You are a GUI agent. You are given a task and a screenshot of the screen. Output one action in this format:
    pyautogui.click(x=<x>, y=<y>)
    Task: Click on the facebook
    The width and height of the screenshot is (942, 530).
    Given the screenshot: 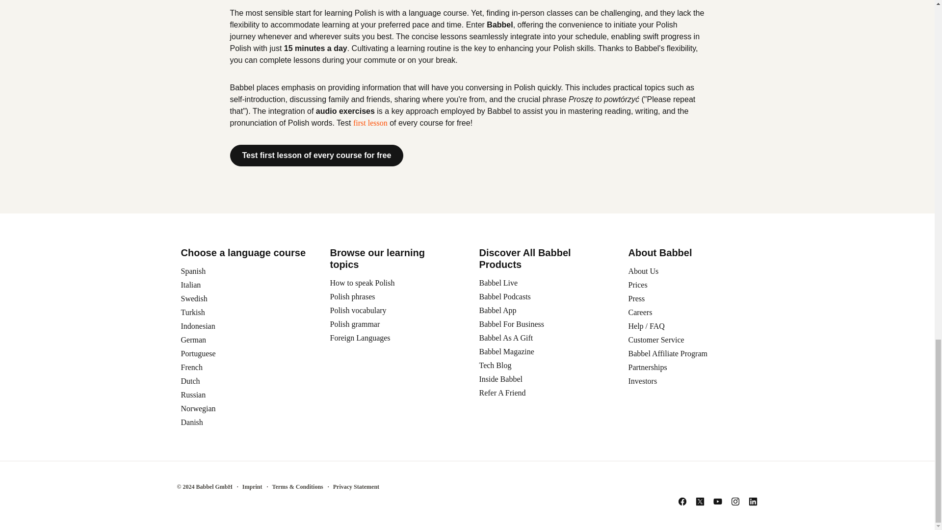 What is the action you would take?
    pyautogui.click(x=682, y=502)
    